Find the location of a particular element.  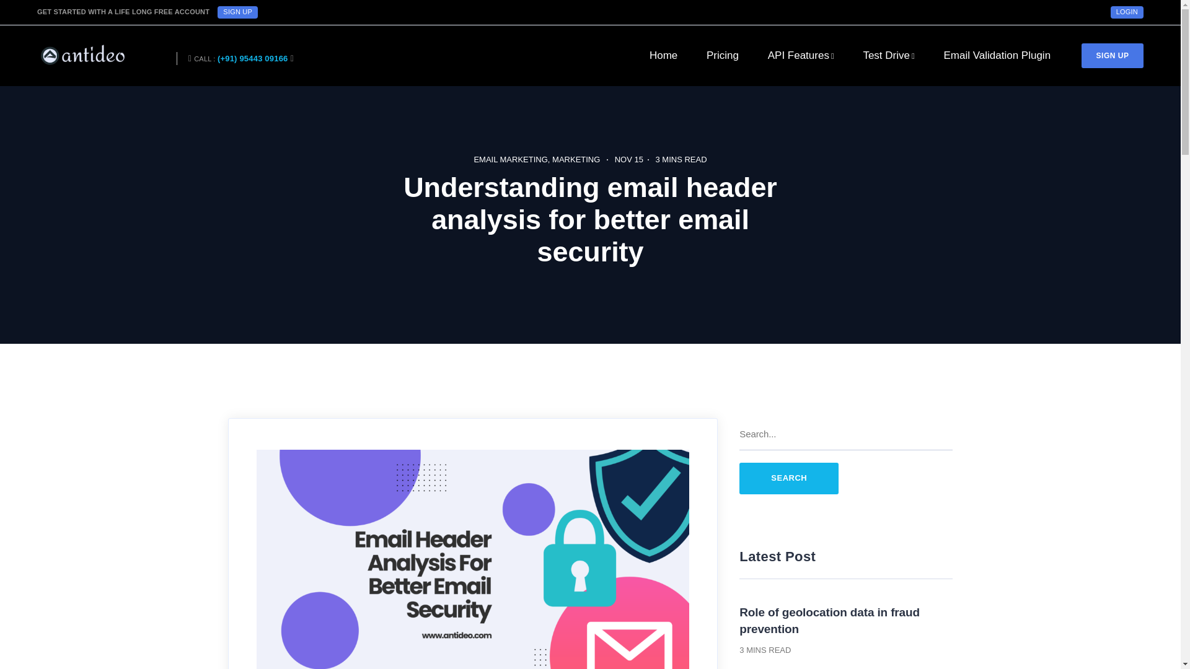

Search is located at coordinates (788, 478).